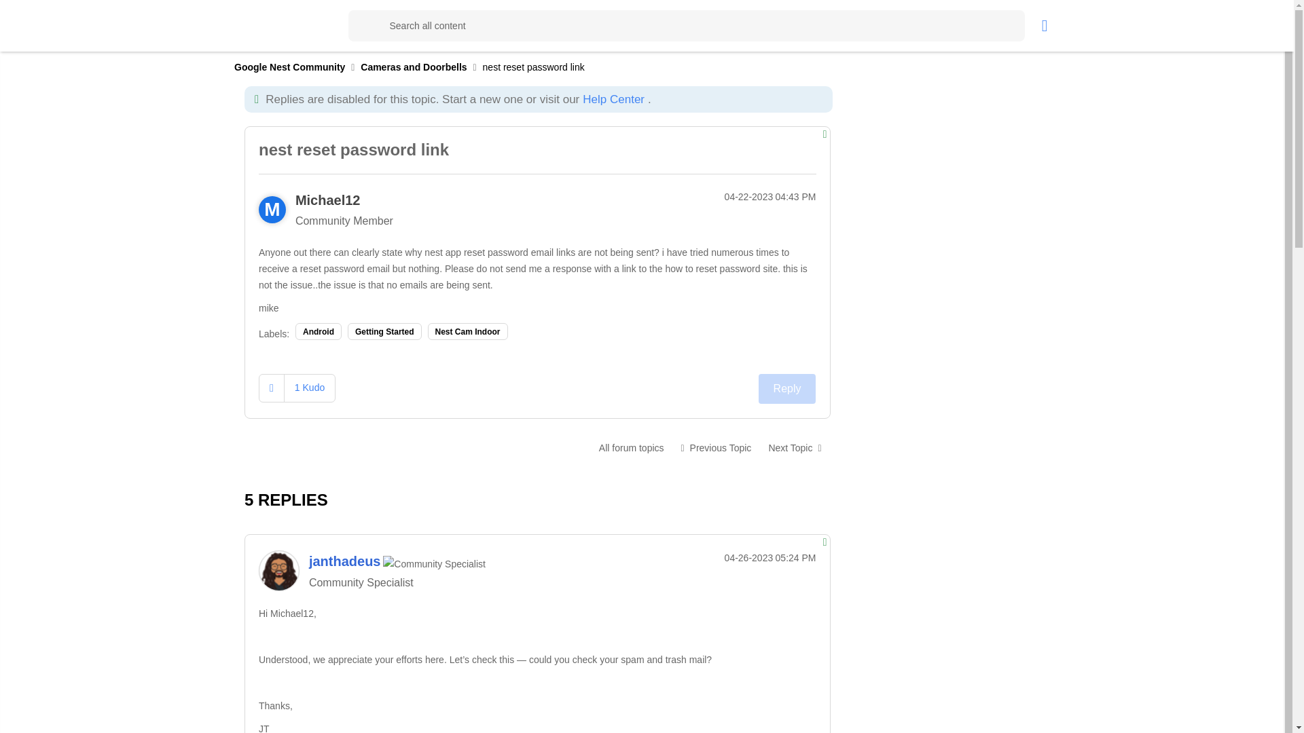 This screenshot has height=733, width=1304. Describe the element at coordinates (632, 448) in the screenshot. I see `All forum topics` at that location.